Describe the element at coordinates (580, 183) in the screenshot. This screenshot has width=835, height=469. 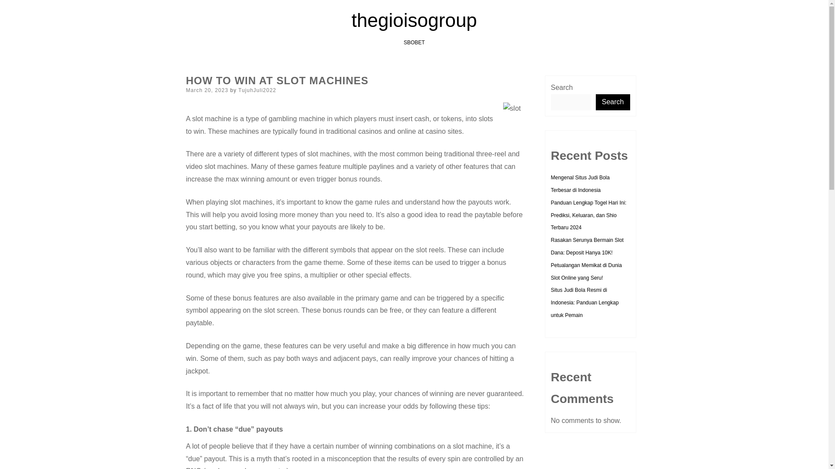
I see `Mengenal Situs Judi Bola Terbesar di Indonesia` at that location.